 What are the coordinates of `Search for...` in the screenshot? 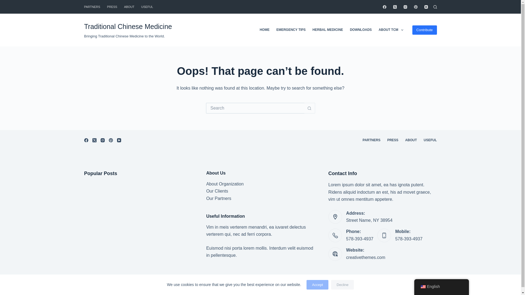 It's located at (255, 108).